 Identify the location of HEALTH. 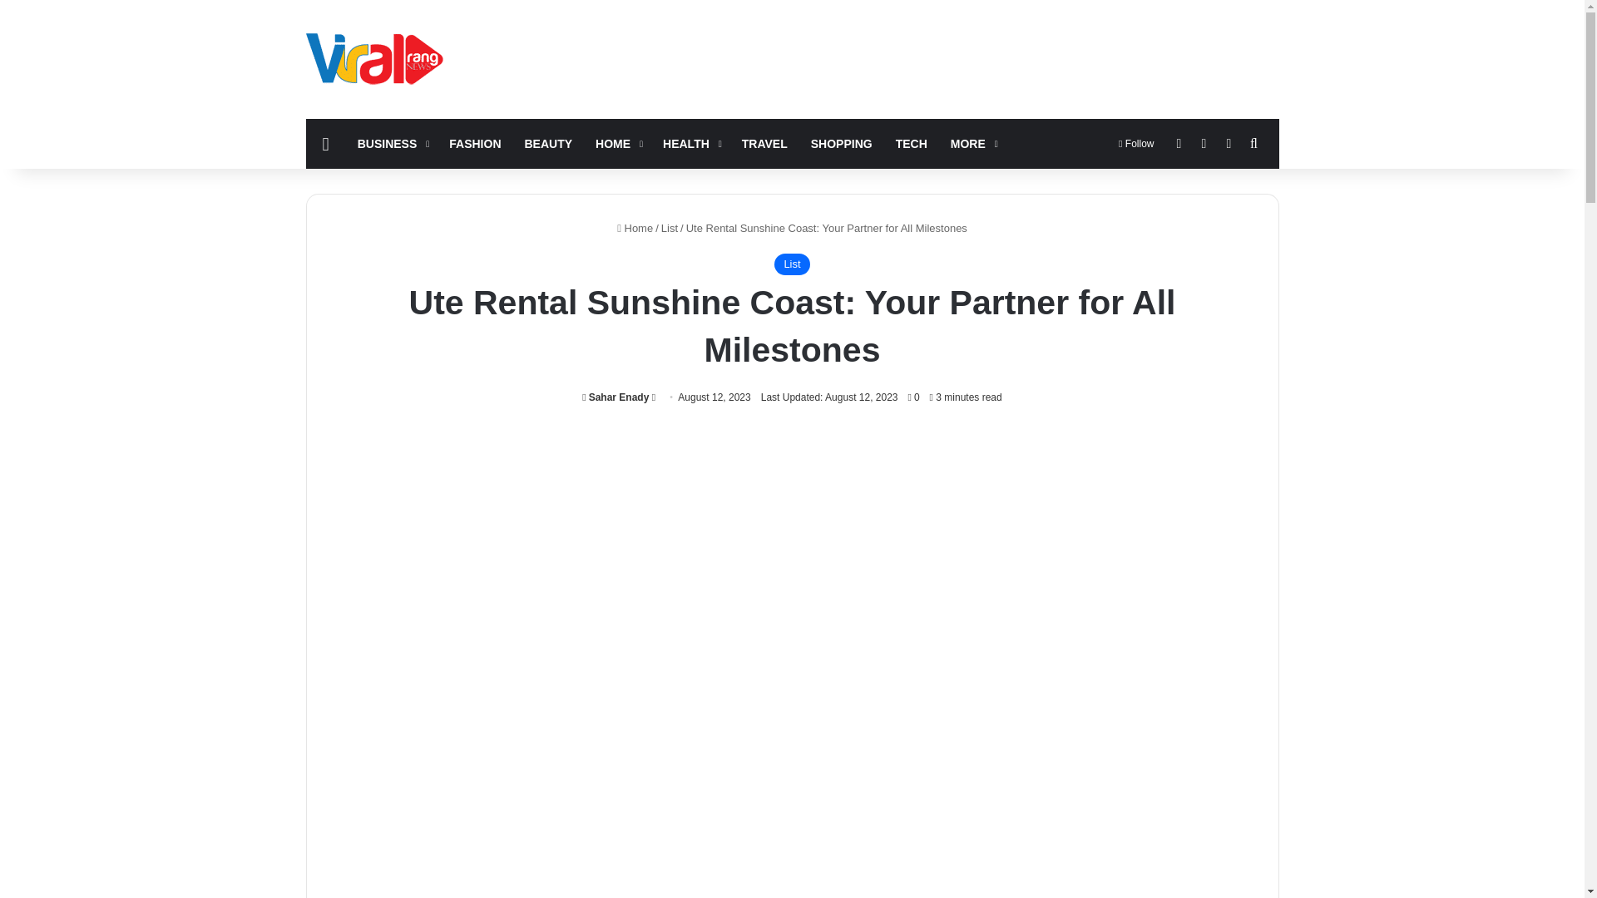
(690, 143).